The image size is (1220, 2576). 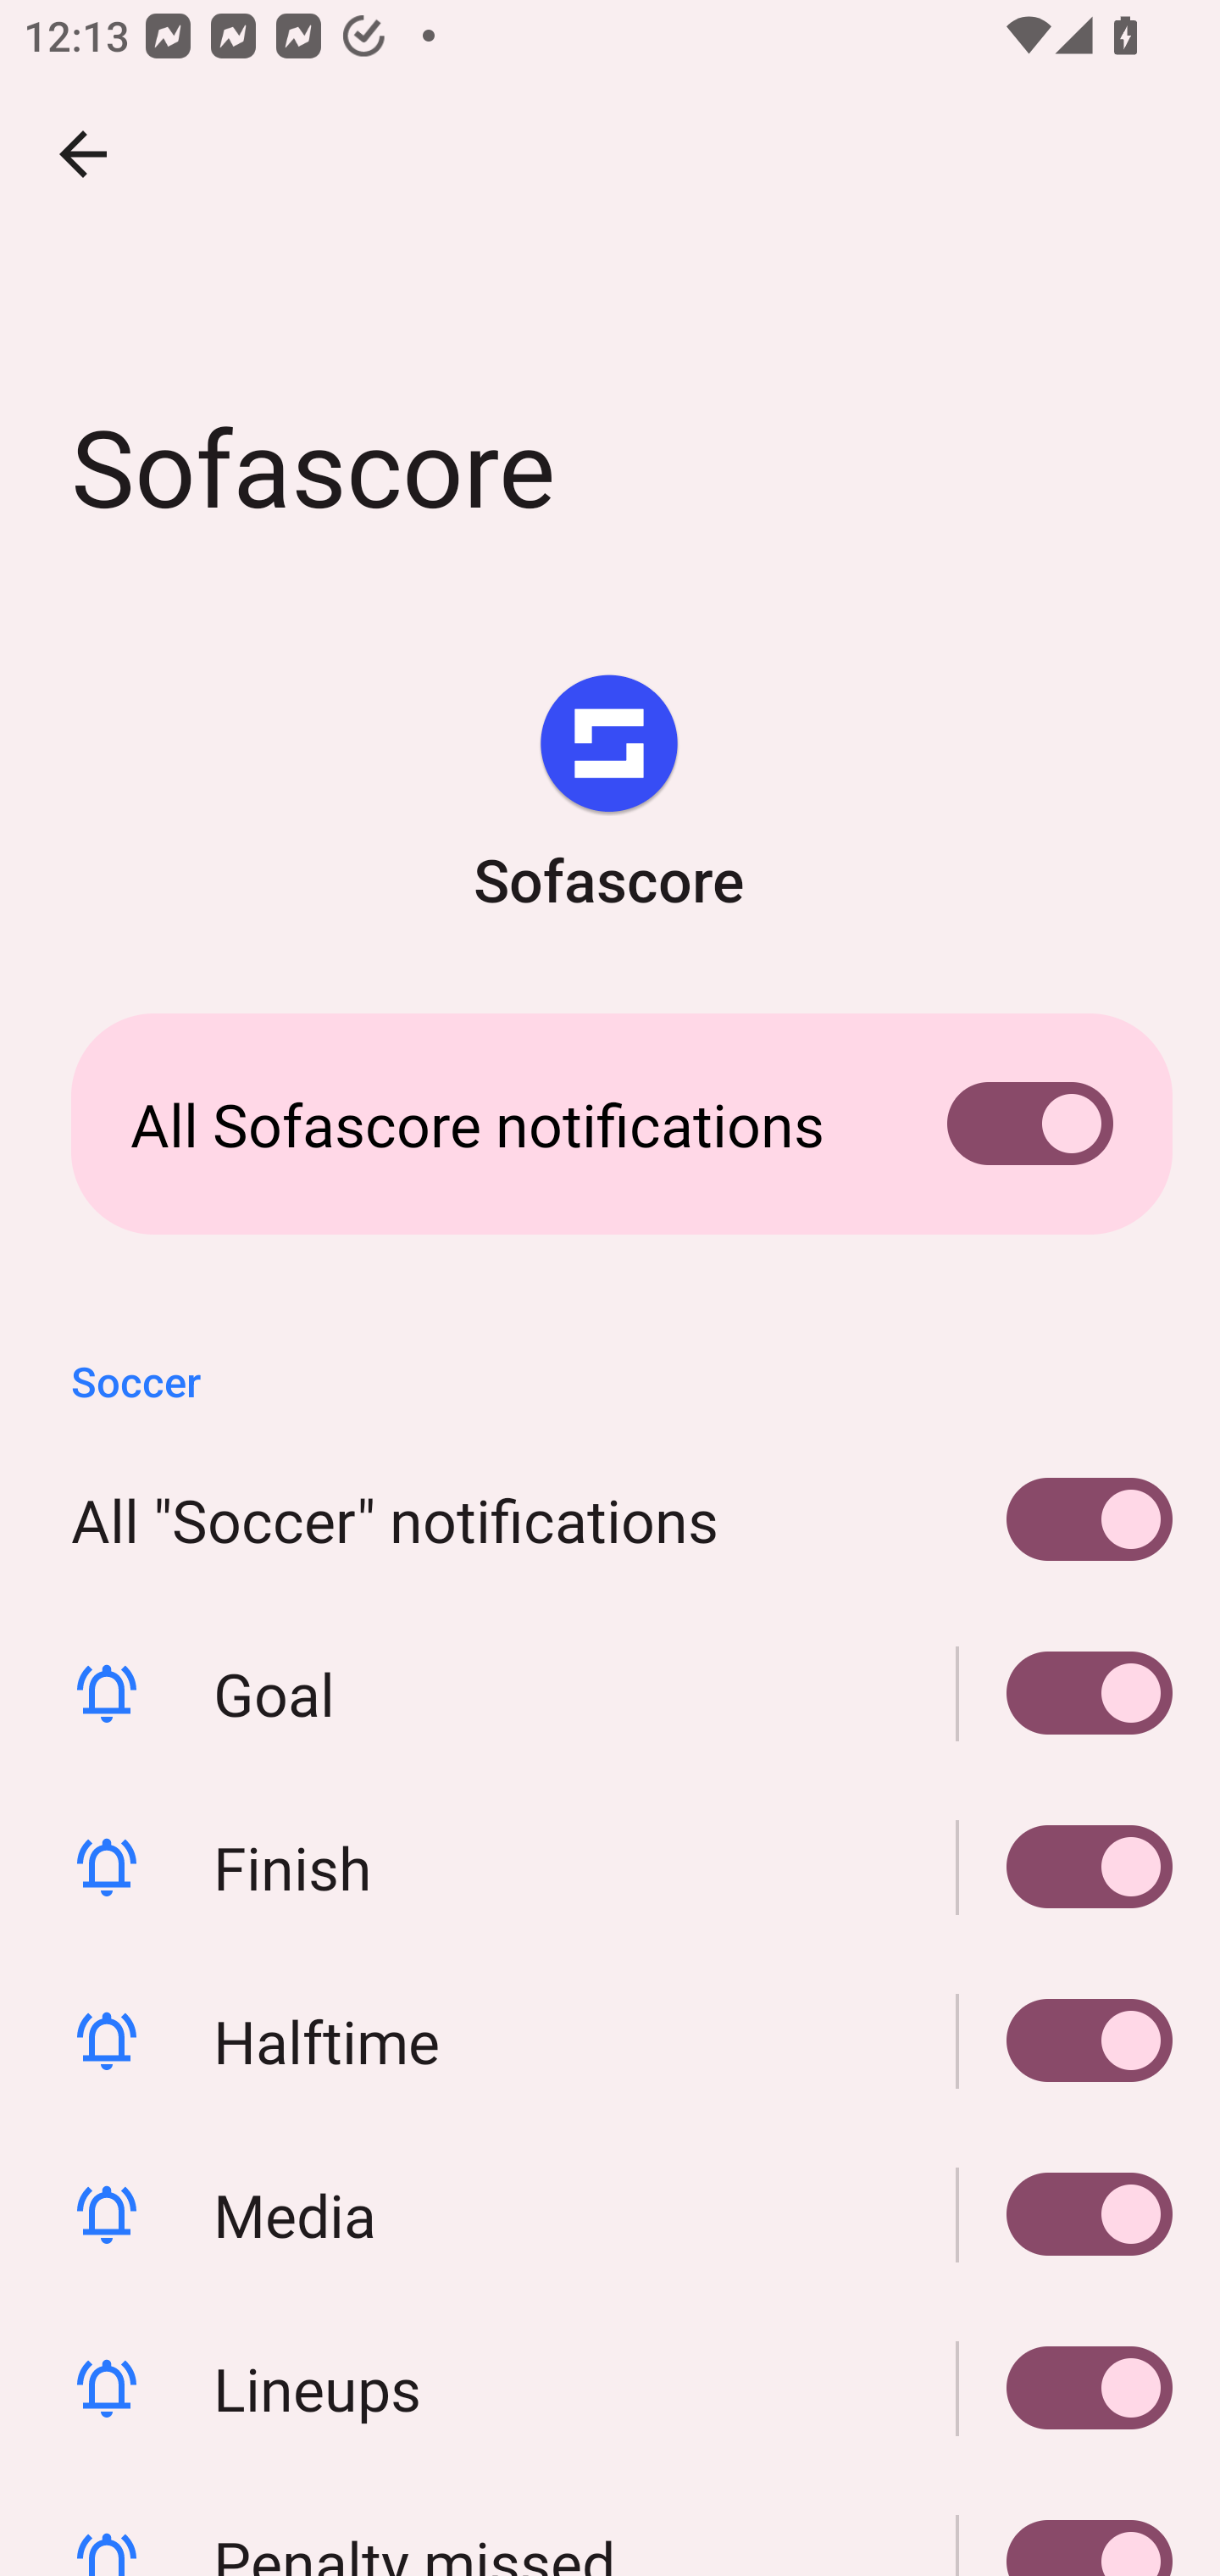 I want to click on Media, so click(x=1065, y=2213).